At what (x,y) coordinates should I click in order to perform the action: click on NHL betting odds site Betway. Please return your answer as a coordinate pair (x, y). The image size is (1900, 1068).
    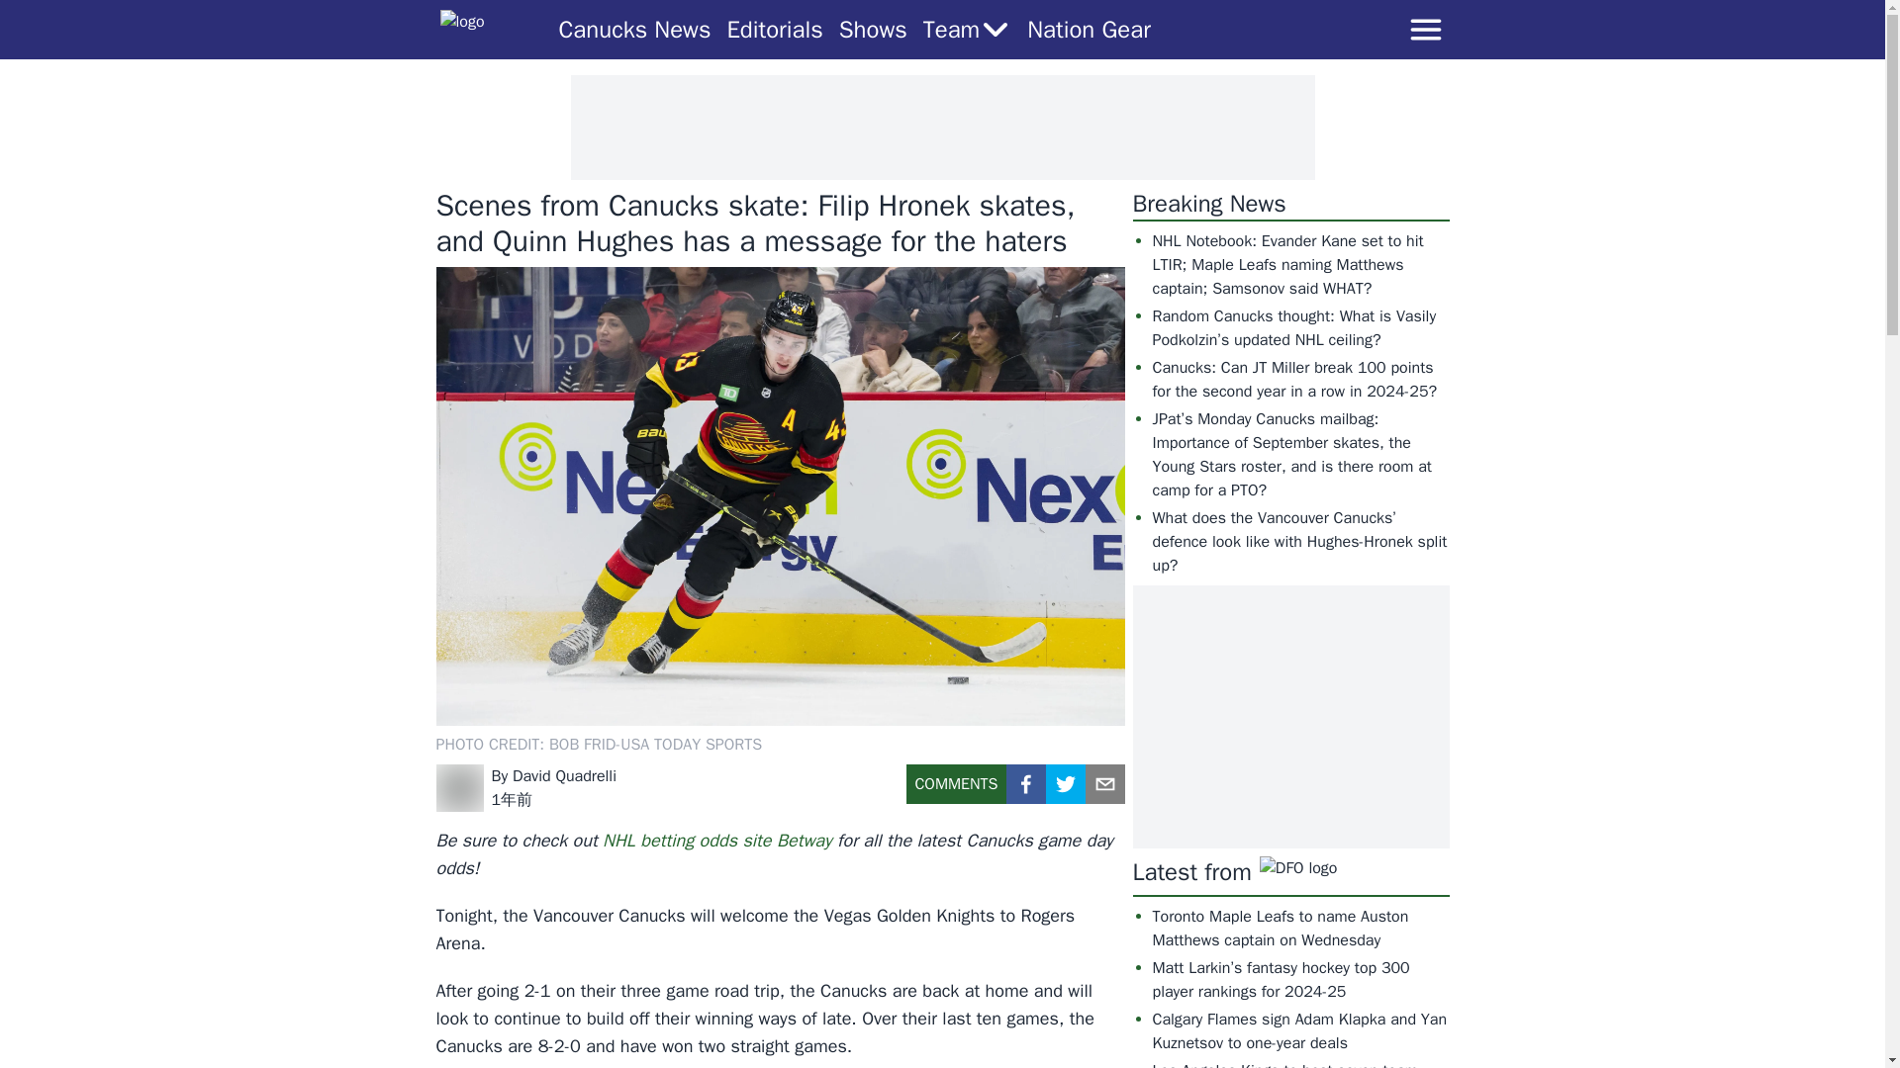
    Looking at the image, I should click on (716, 841).